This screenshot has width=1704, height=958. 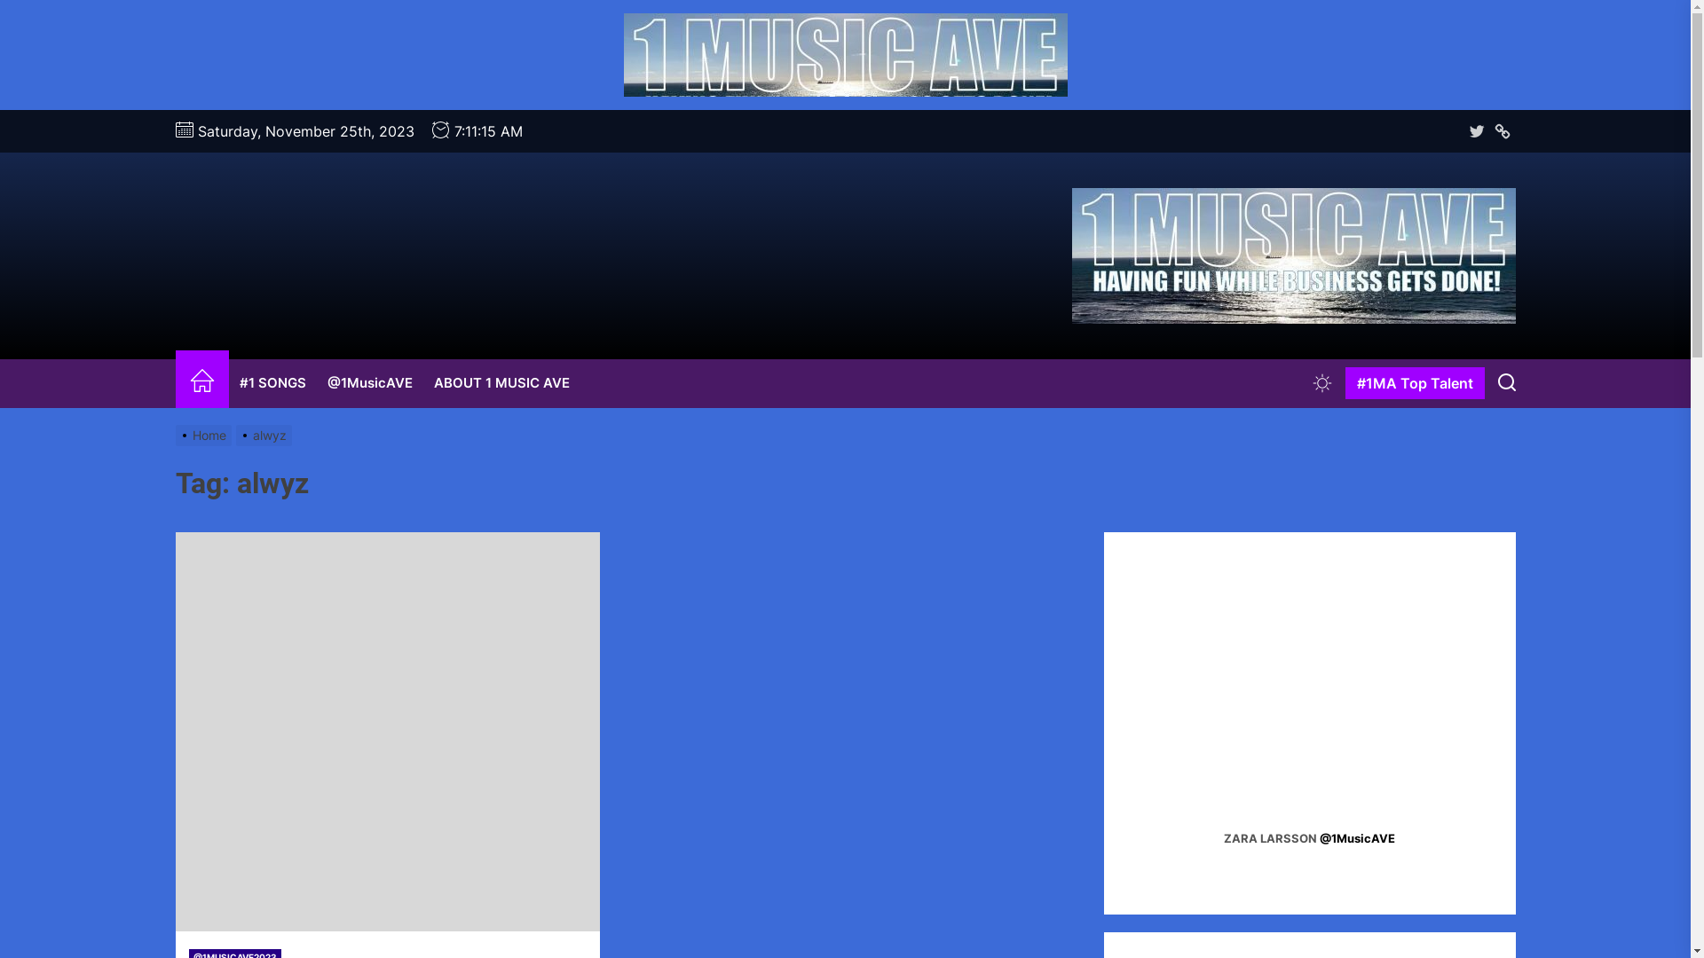 I want to click on Home, so click(x=206, y=435).